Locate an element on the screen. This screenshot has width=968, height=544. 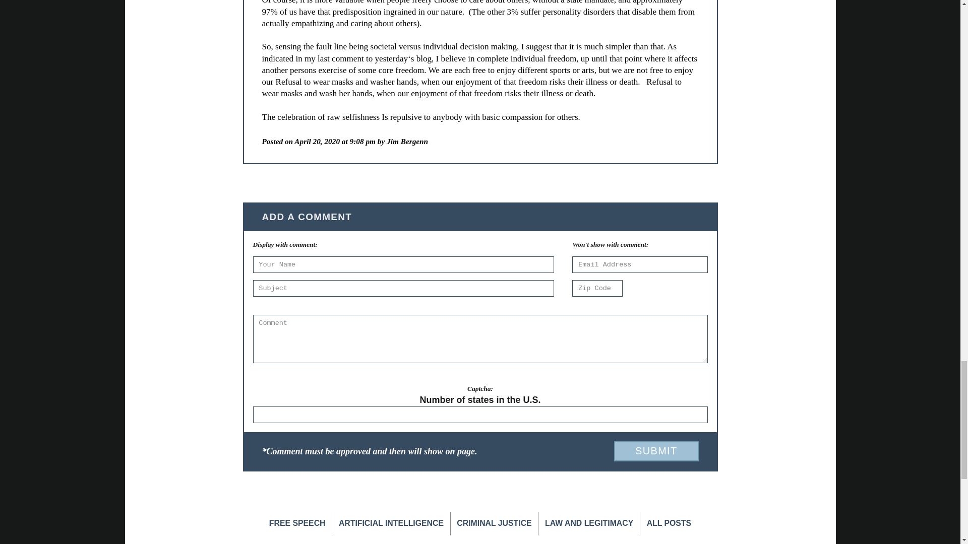
Criminal Justice is located at coordinates (494, 523).